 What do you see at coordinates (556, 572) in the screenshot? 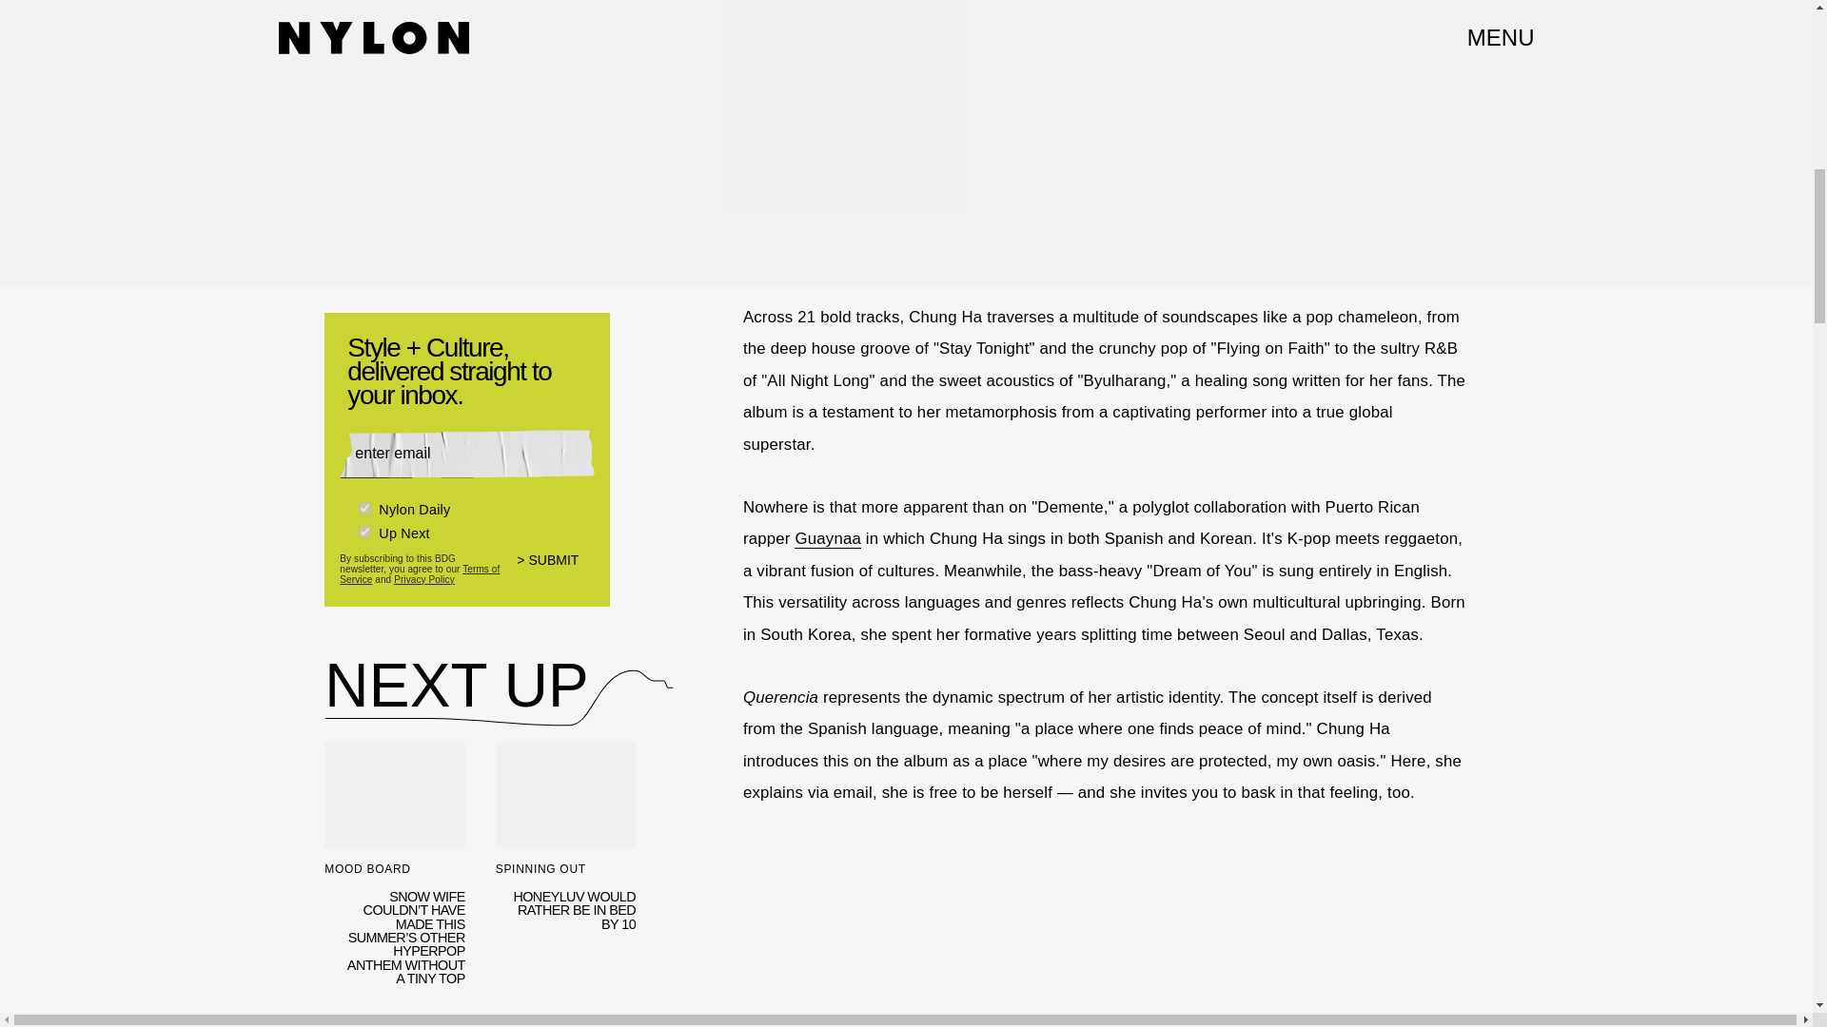
I see `SUBMIT` at bounding box center [556, 572].